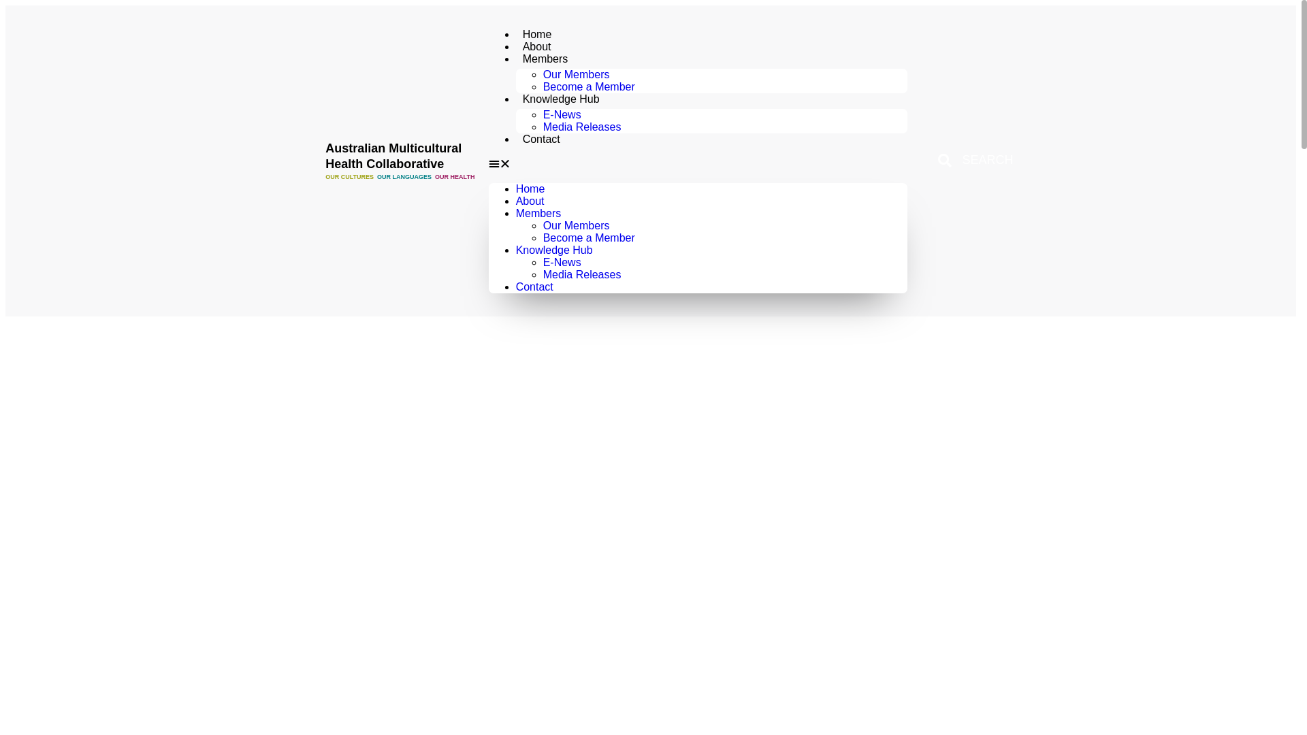 The image size is (1307, 735). What do you see at coordinates (583, 275) in the screenshot?
I see `Media Releases` at bounding box center [583, 275].